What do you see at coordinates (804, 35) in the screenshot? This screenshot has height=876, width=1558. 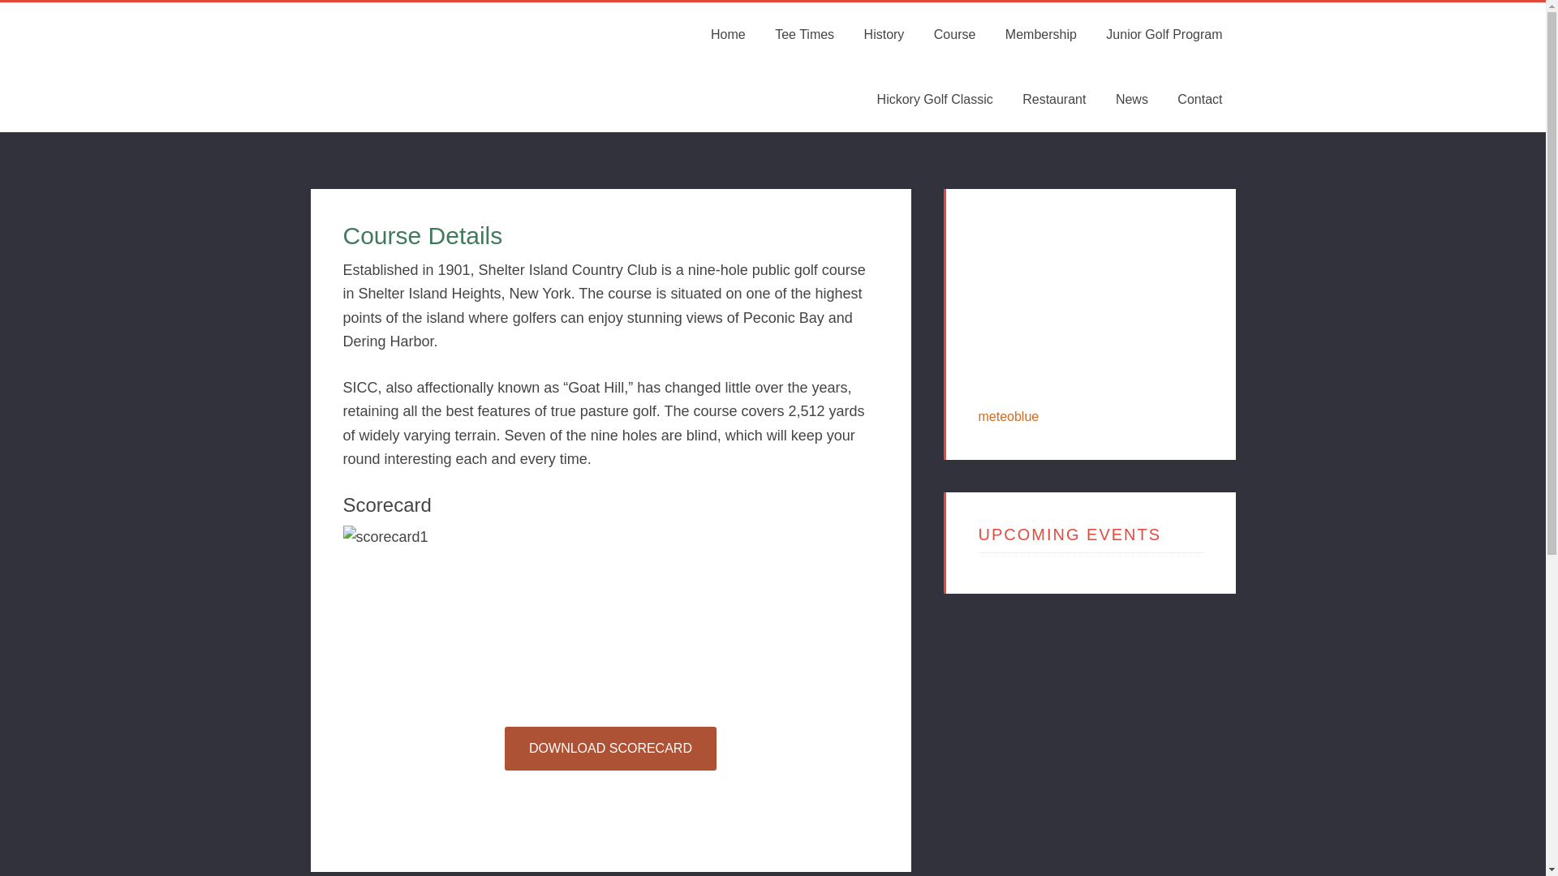 I see `Tee Times` at bounding box center [804, 35].